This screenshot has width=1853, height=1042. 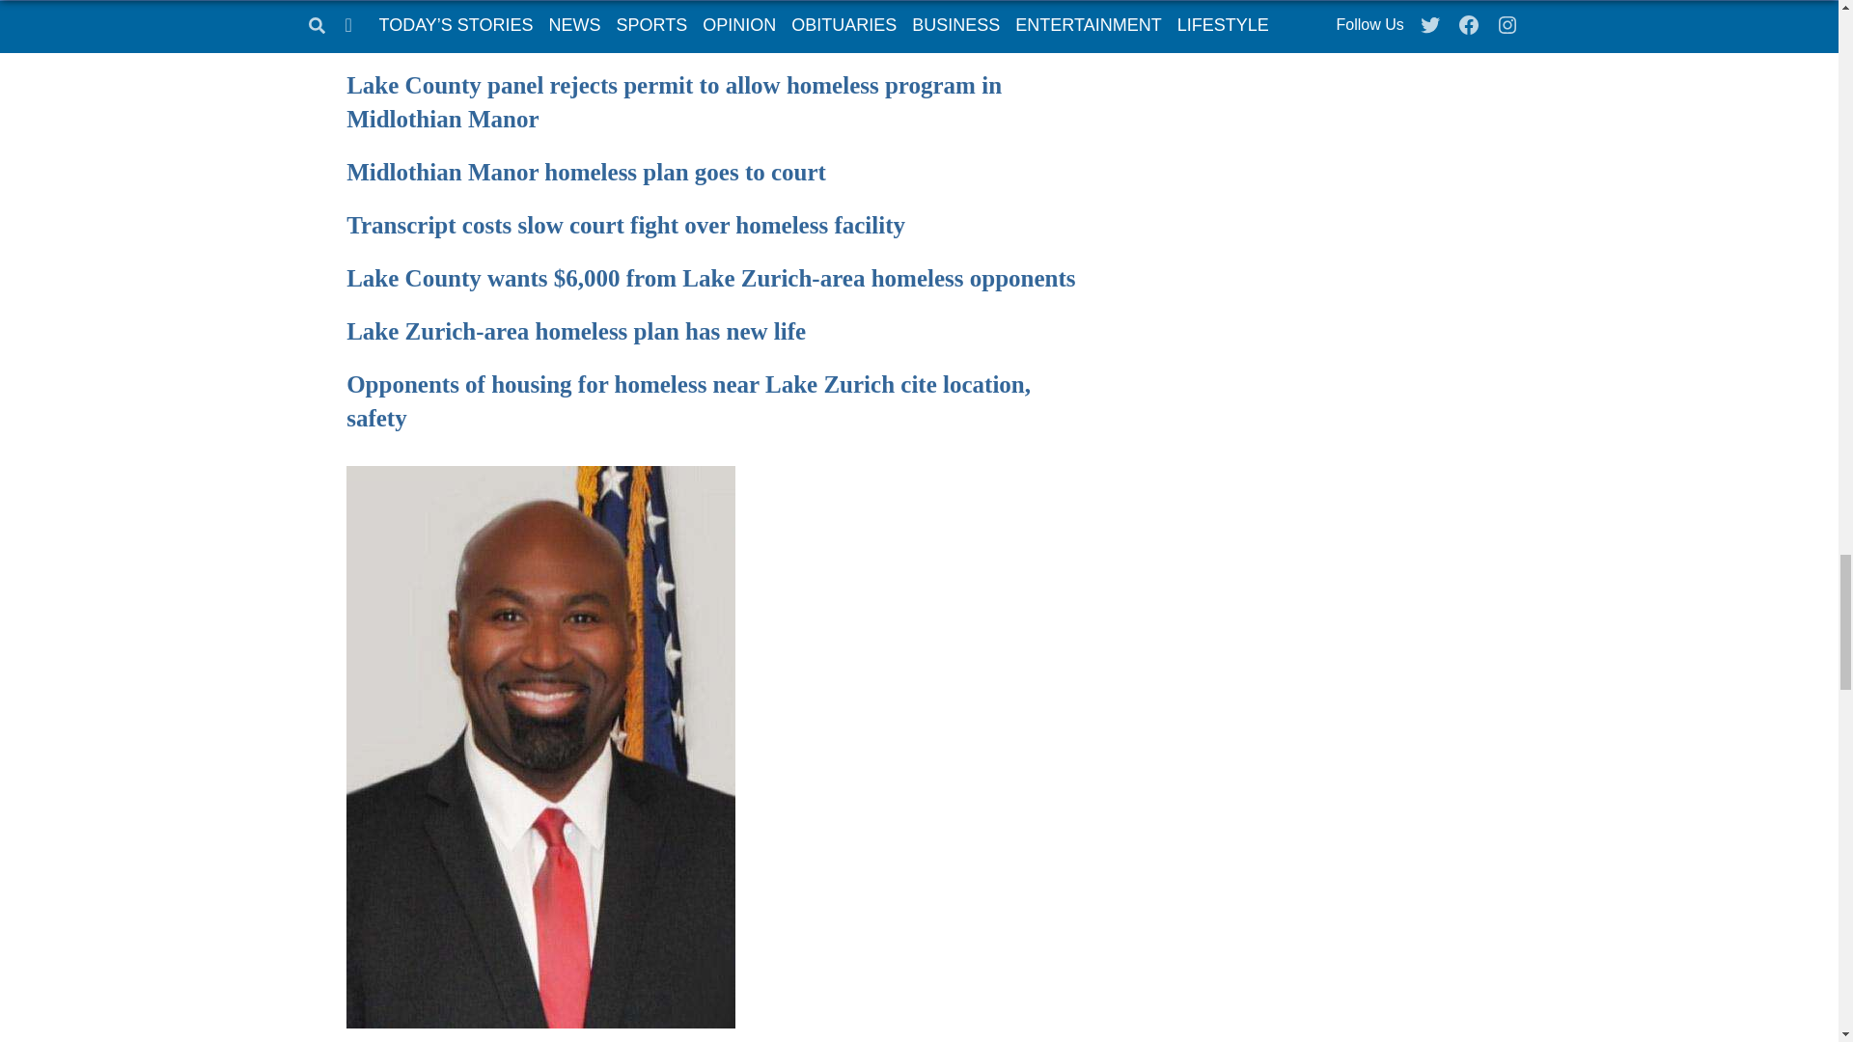 I want to click on Transcript costs slow court fight over homeless facility , so click(x=625, y=226).